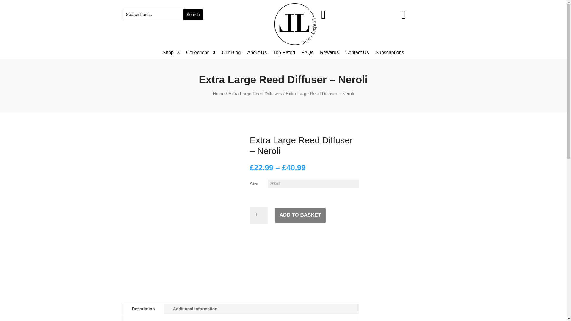 This screenshot has width=571, height=321. I want to click on Neroli reed 1, so click(404, 17).